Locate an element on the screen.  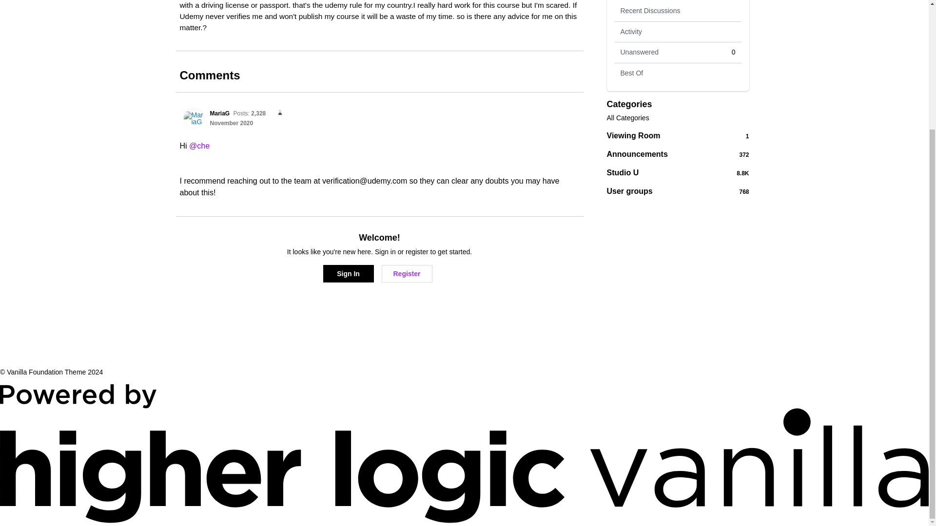
Recent Discussions is located at coordinates (678, 11).